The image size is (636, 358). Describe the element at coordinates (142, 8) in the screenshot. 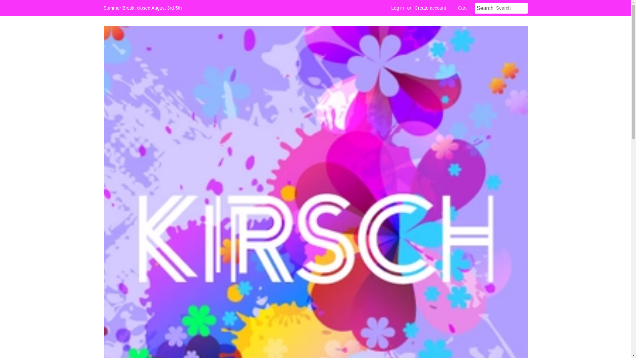

I see `Summer Break, closed August 3rd-5th` at that location.